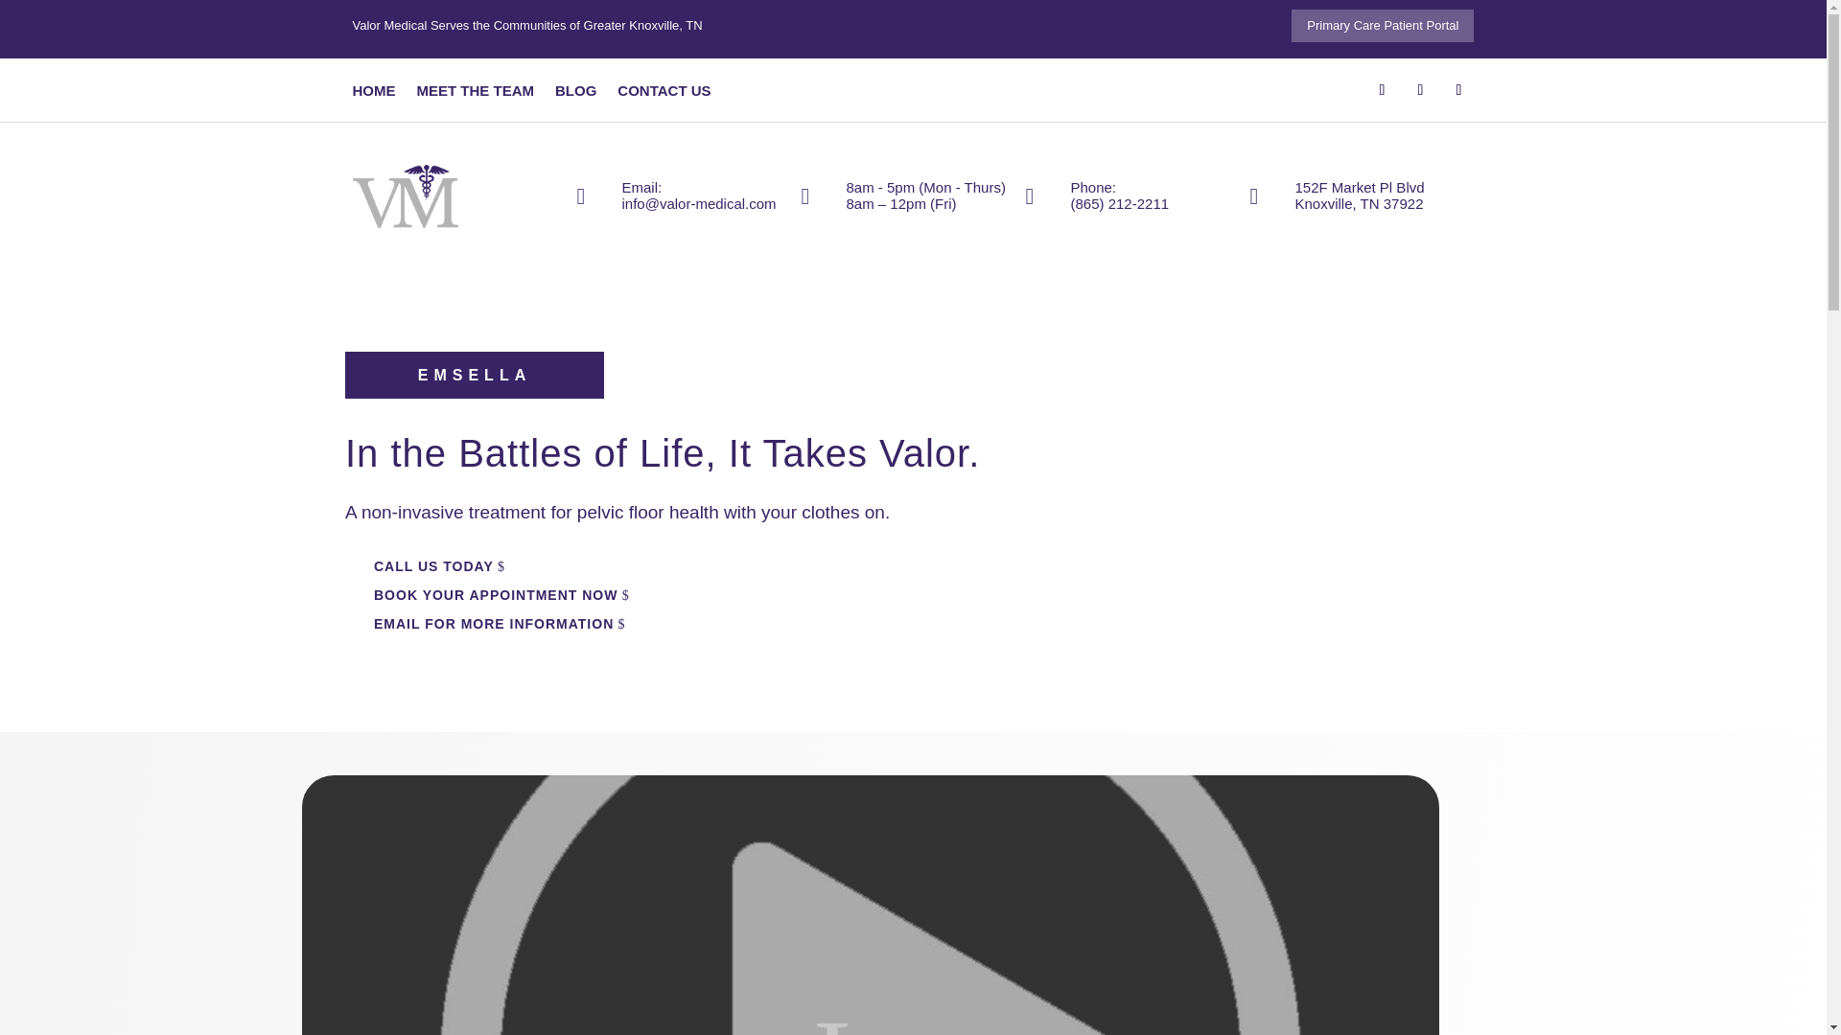 This screenshot has width=1841, height=1035. Describe the element at coordinates (1358, 187) in the screenshot. I see `152F Market Pl Blvd` at that location.